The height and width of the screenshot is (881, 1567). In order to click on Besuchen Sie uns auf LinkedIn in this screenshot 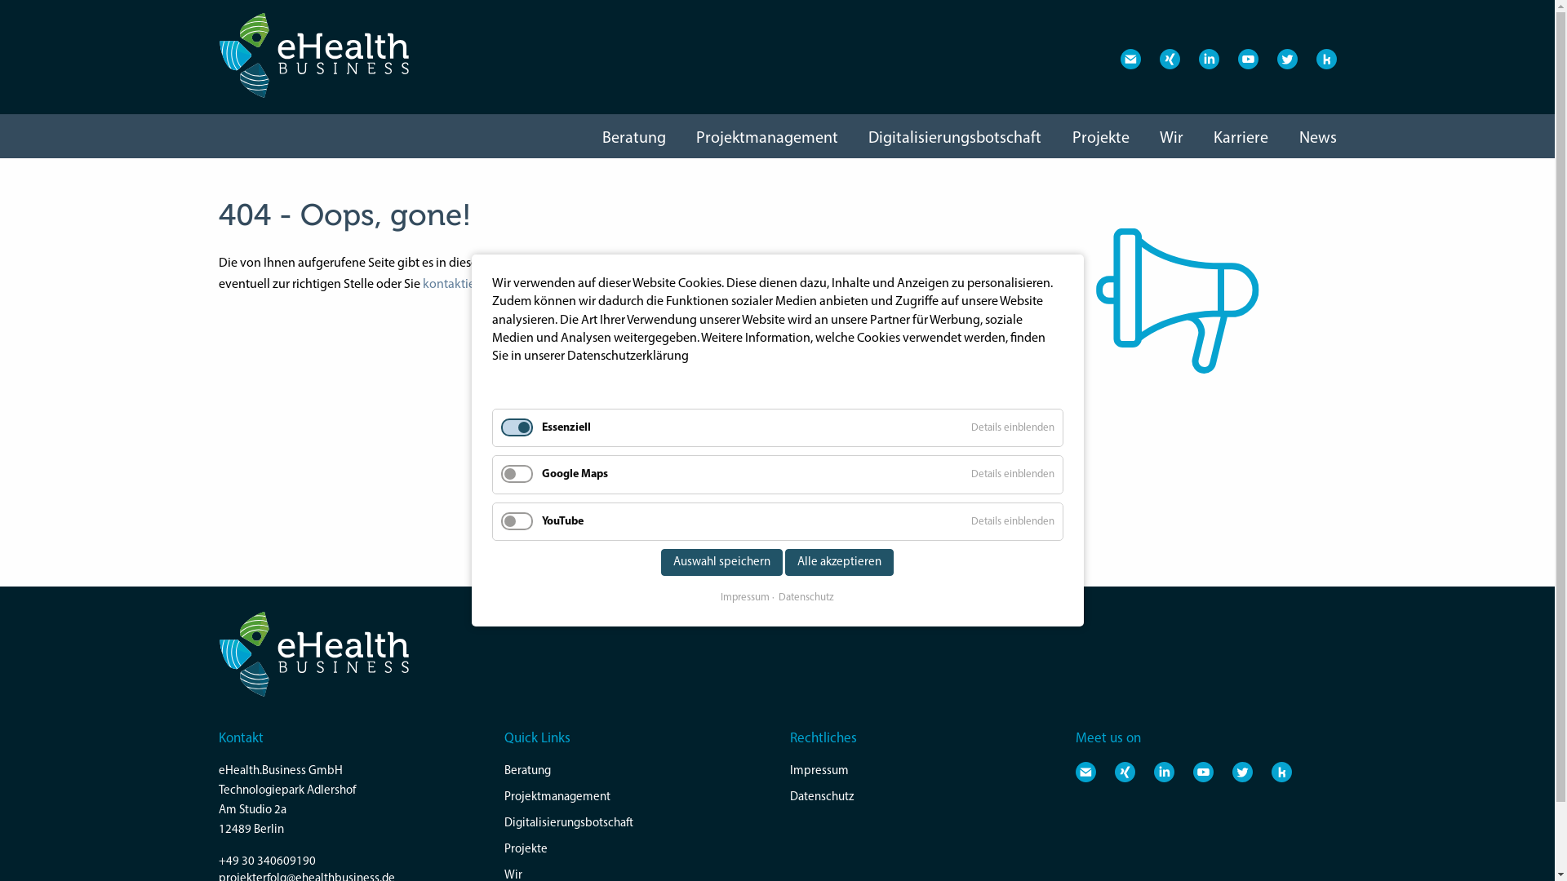, I will do `click(1164, 772)`.